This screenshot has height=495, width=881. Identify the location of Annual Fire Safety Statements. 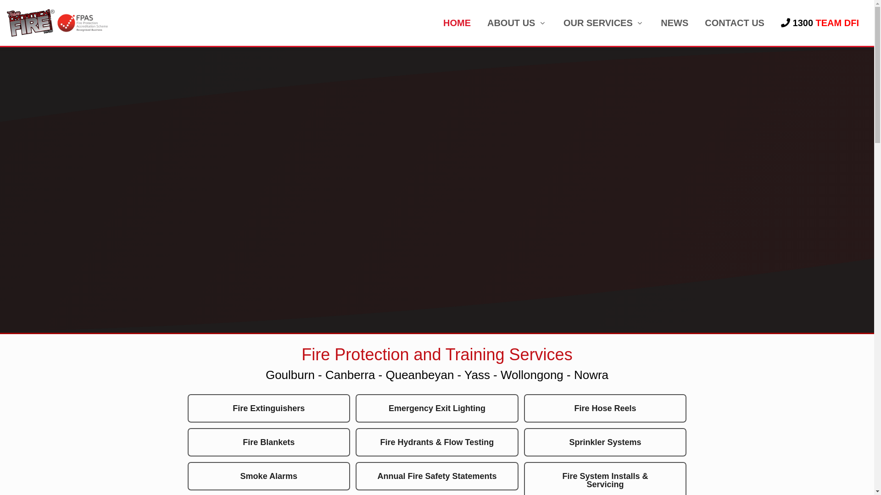
(437, 476).